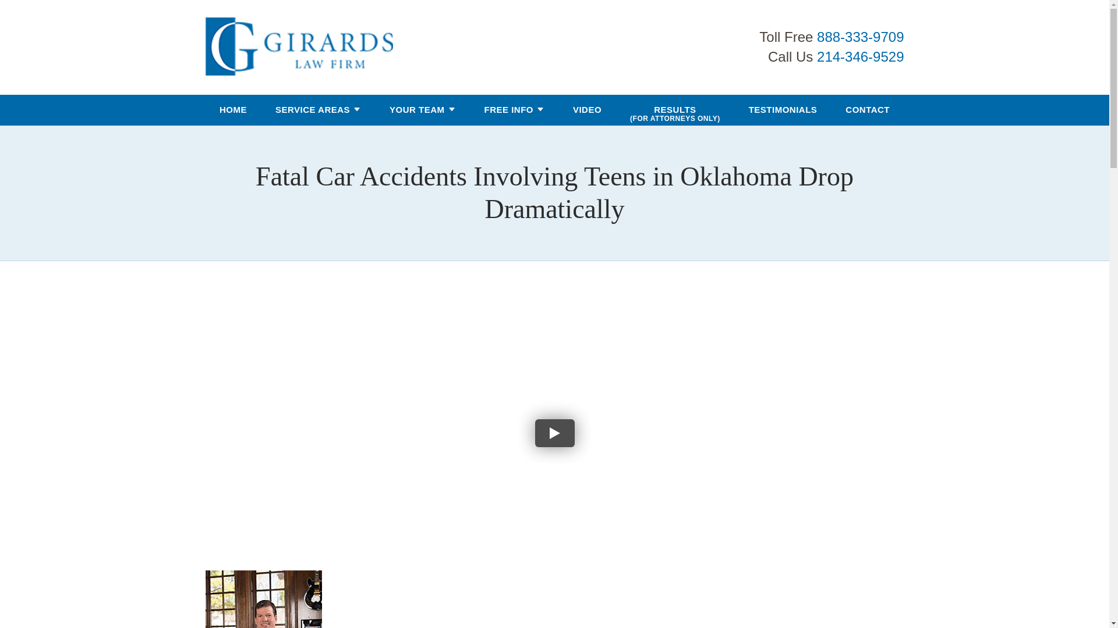 The image size is (1118, 628). I want to click on YOUR TEAM, so click(417, 110).